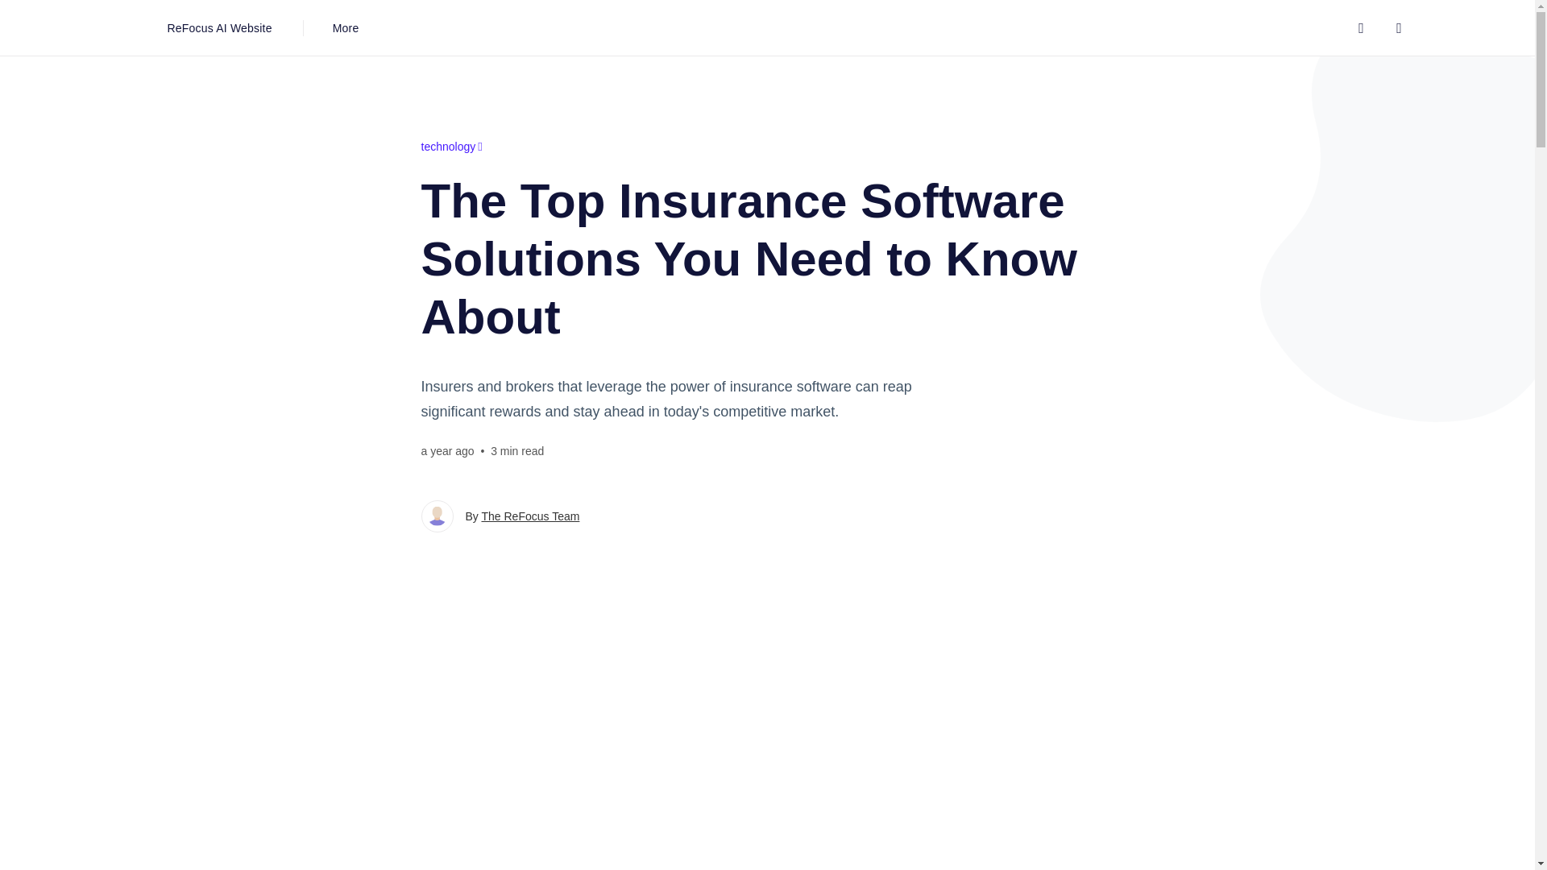 The image size is (1547, 870). I want to click on The ReFocus Team, so click(530, 516).